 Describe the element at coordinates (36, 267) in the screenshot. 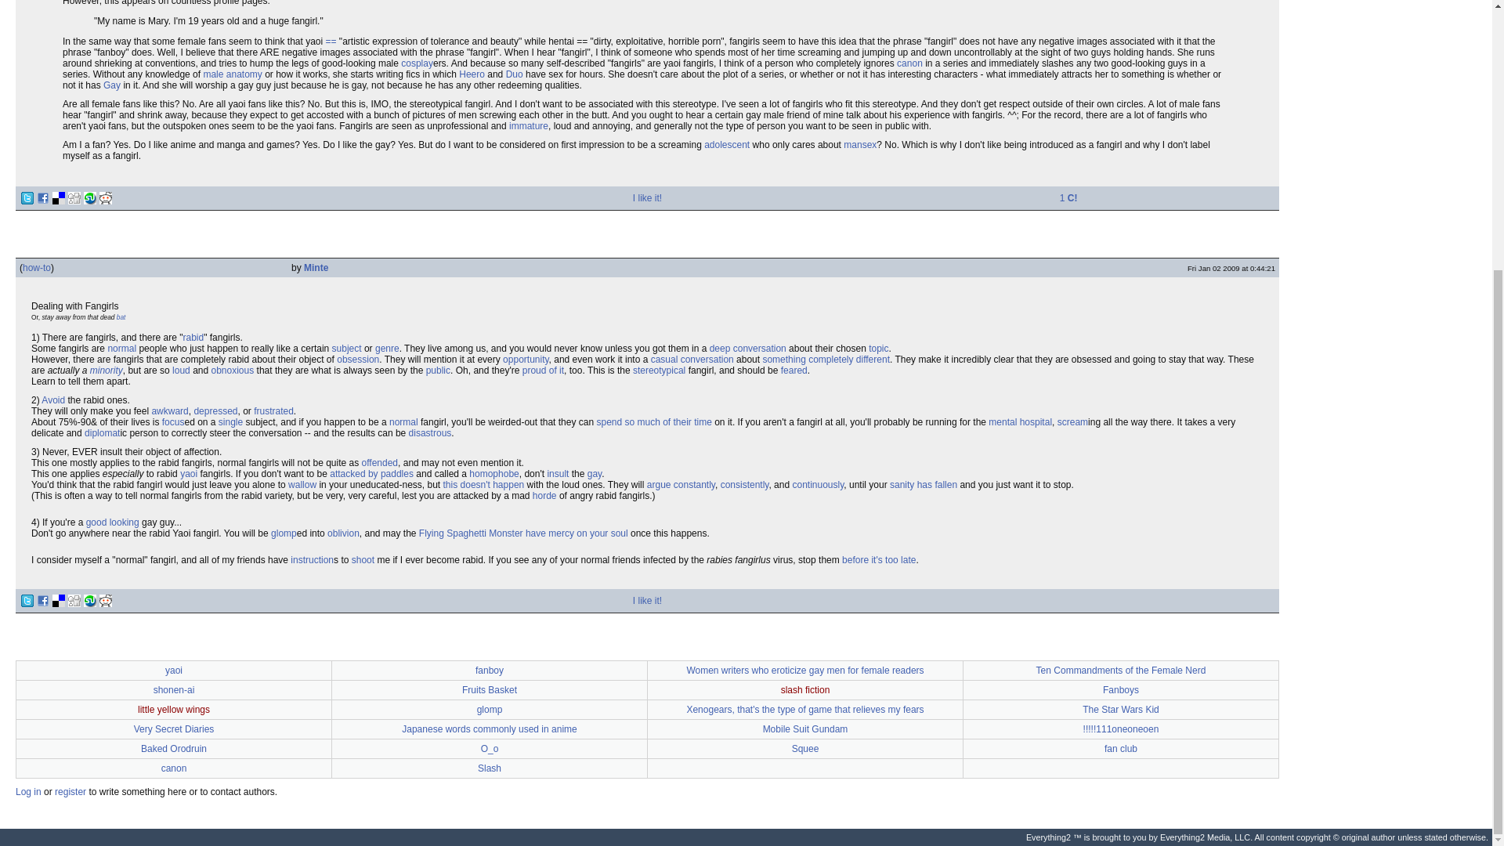

I see `how-to` at that location.